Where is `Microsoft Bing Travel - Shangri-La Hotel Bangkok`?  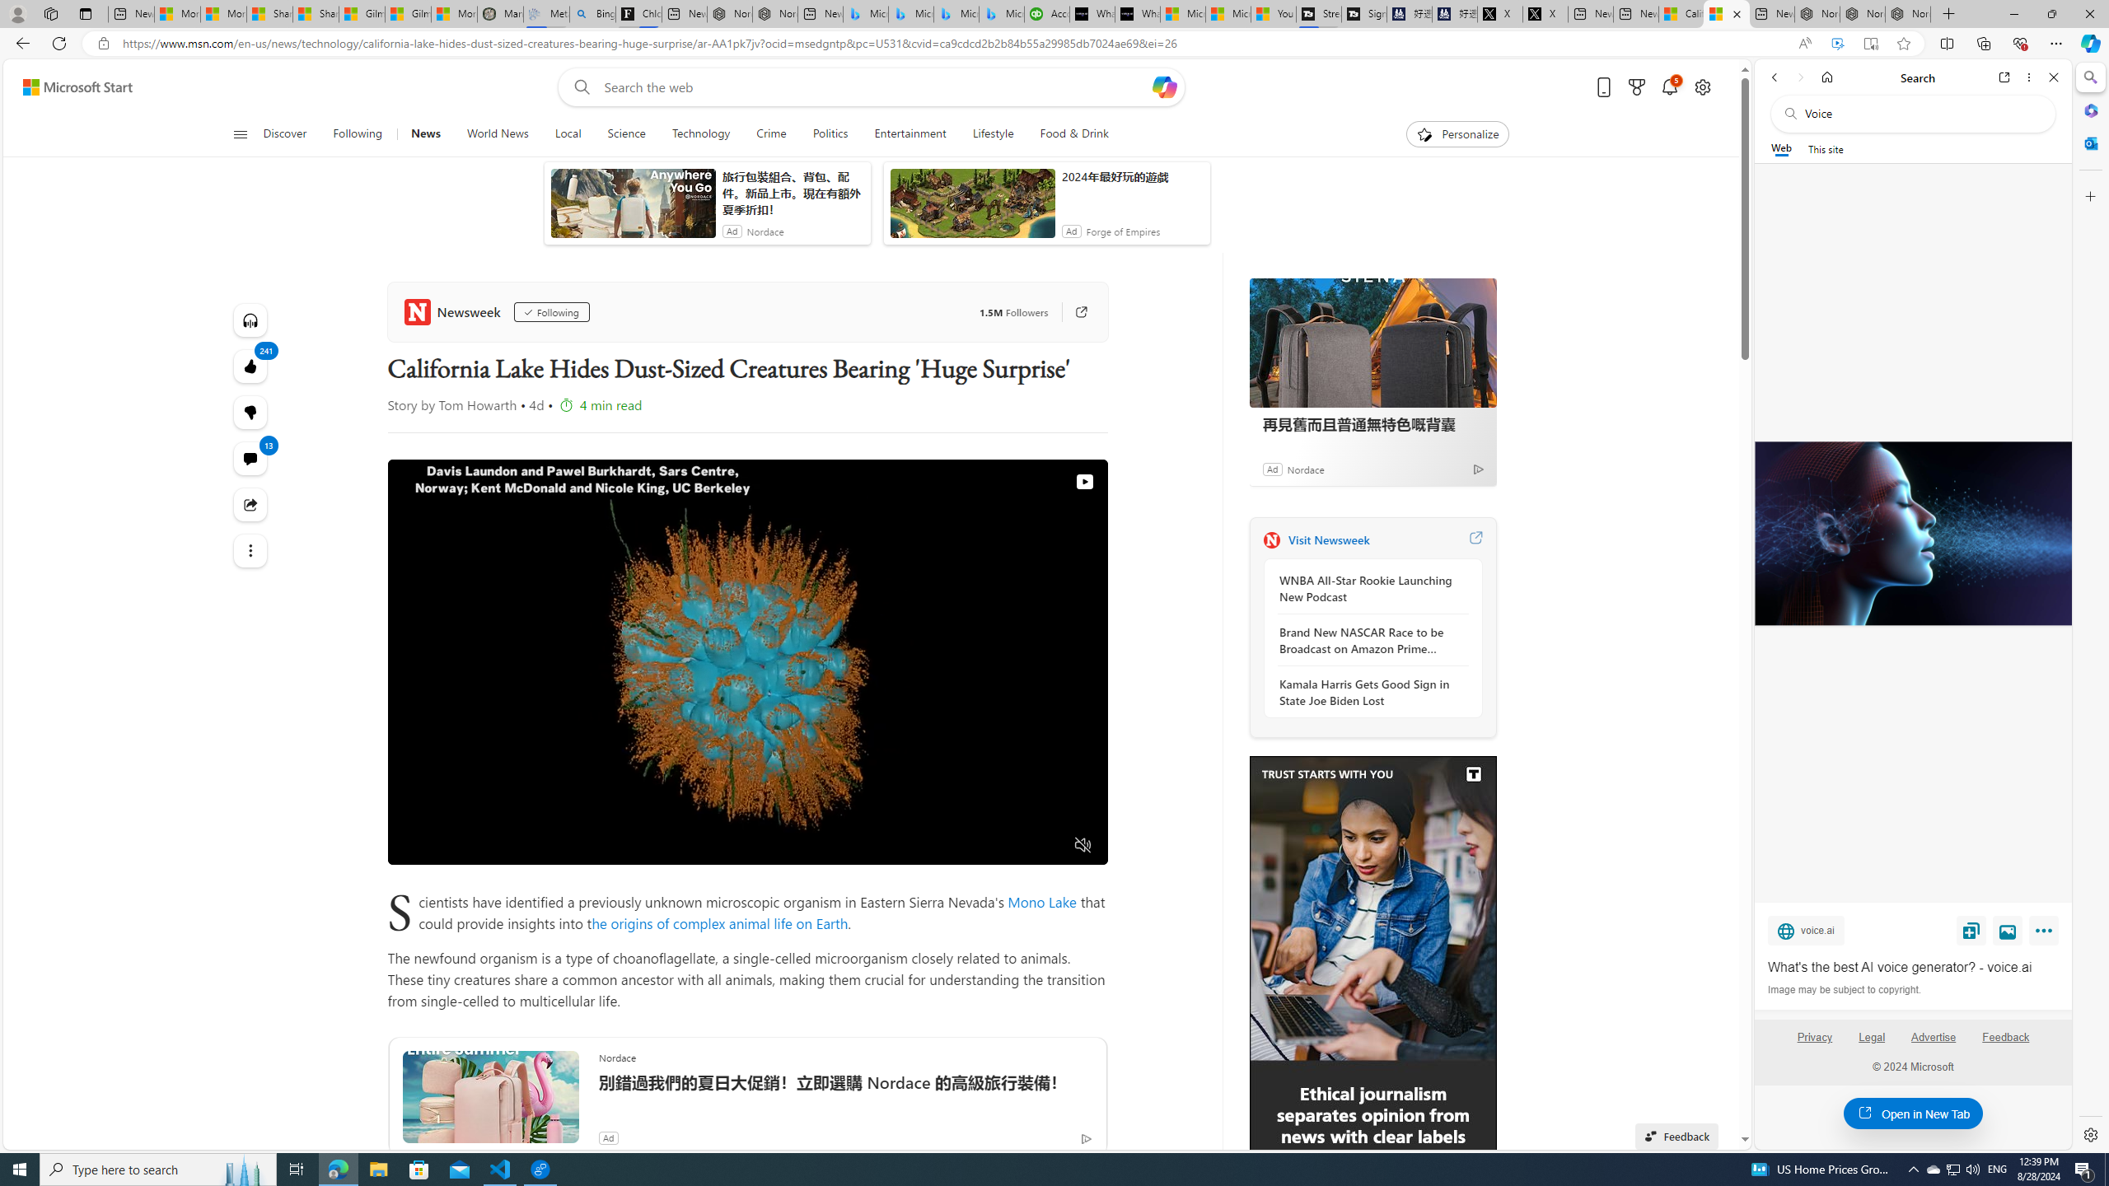 Microsoft Bing Travel - Shangri-La Hotel Bangkok is located at coordinates (1002, 14).